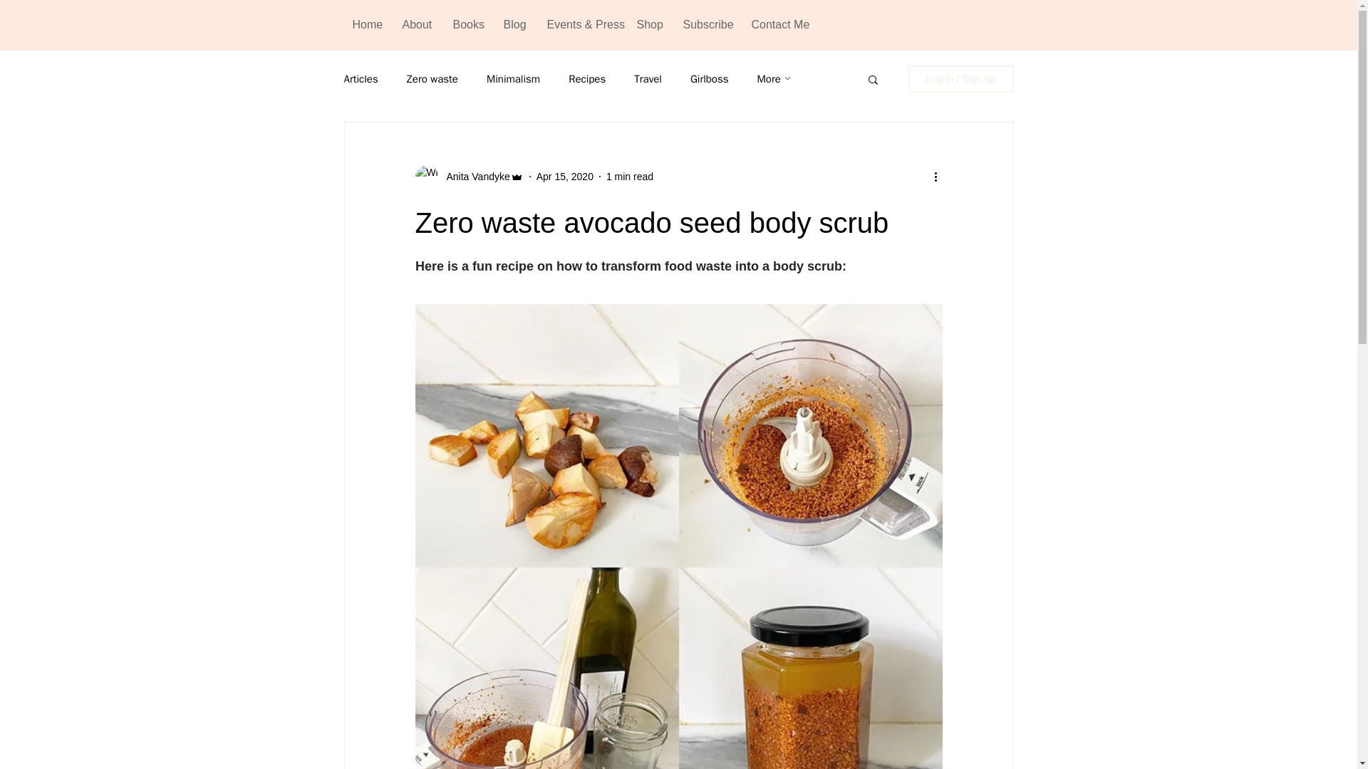  What do you see at coordinates (648, 78) in the screenshot?
I see `Travel` at bounding box center [648, 78].